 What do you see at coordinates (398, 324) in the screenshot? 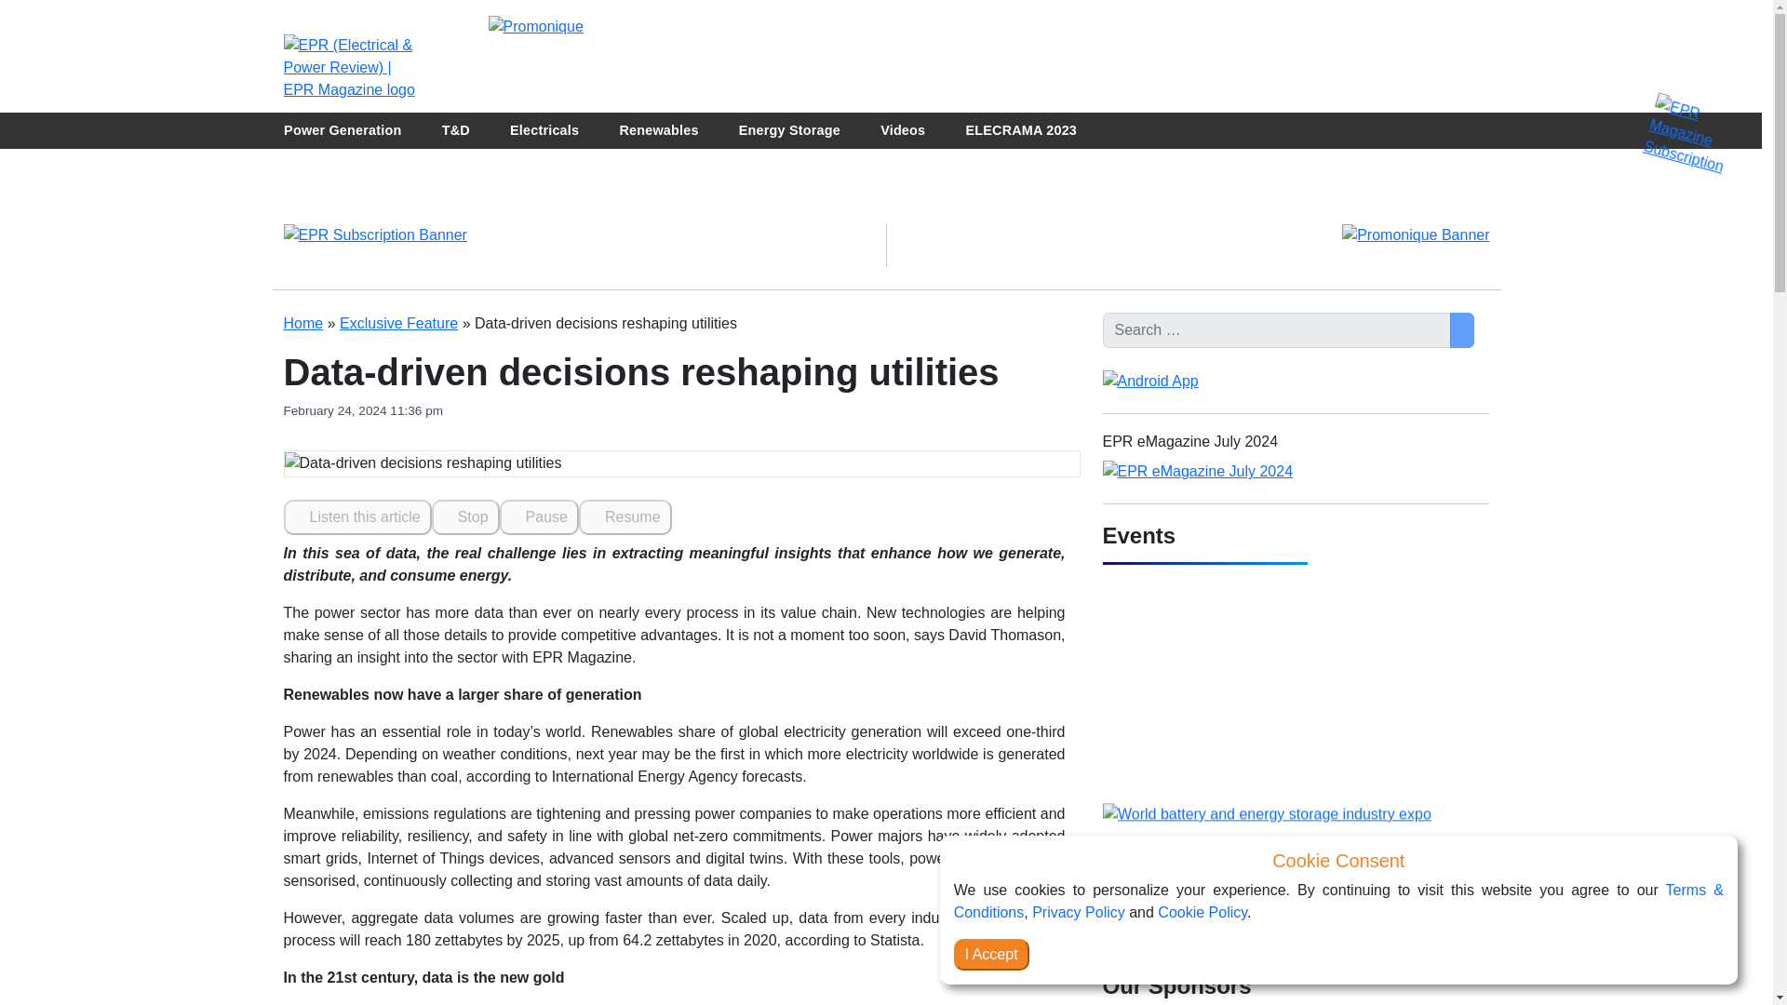
I see `Exclusive Feature` at bounding box center [398, 324].